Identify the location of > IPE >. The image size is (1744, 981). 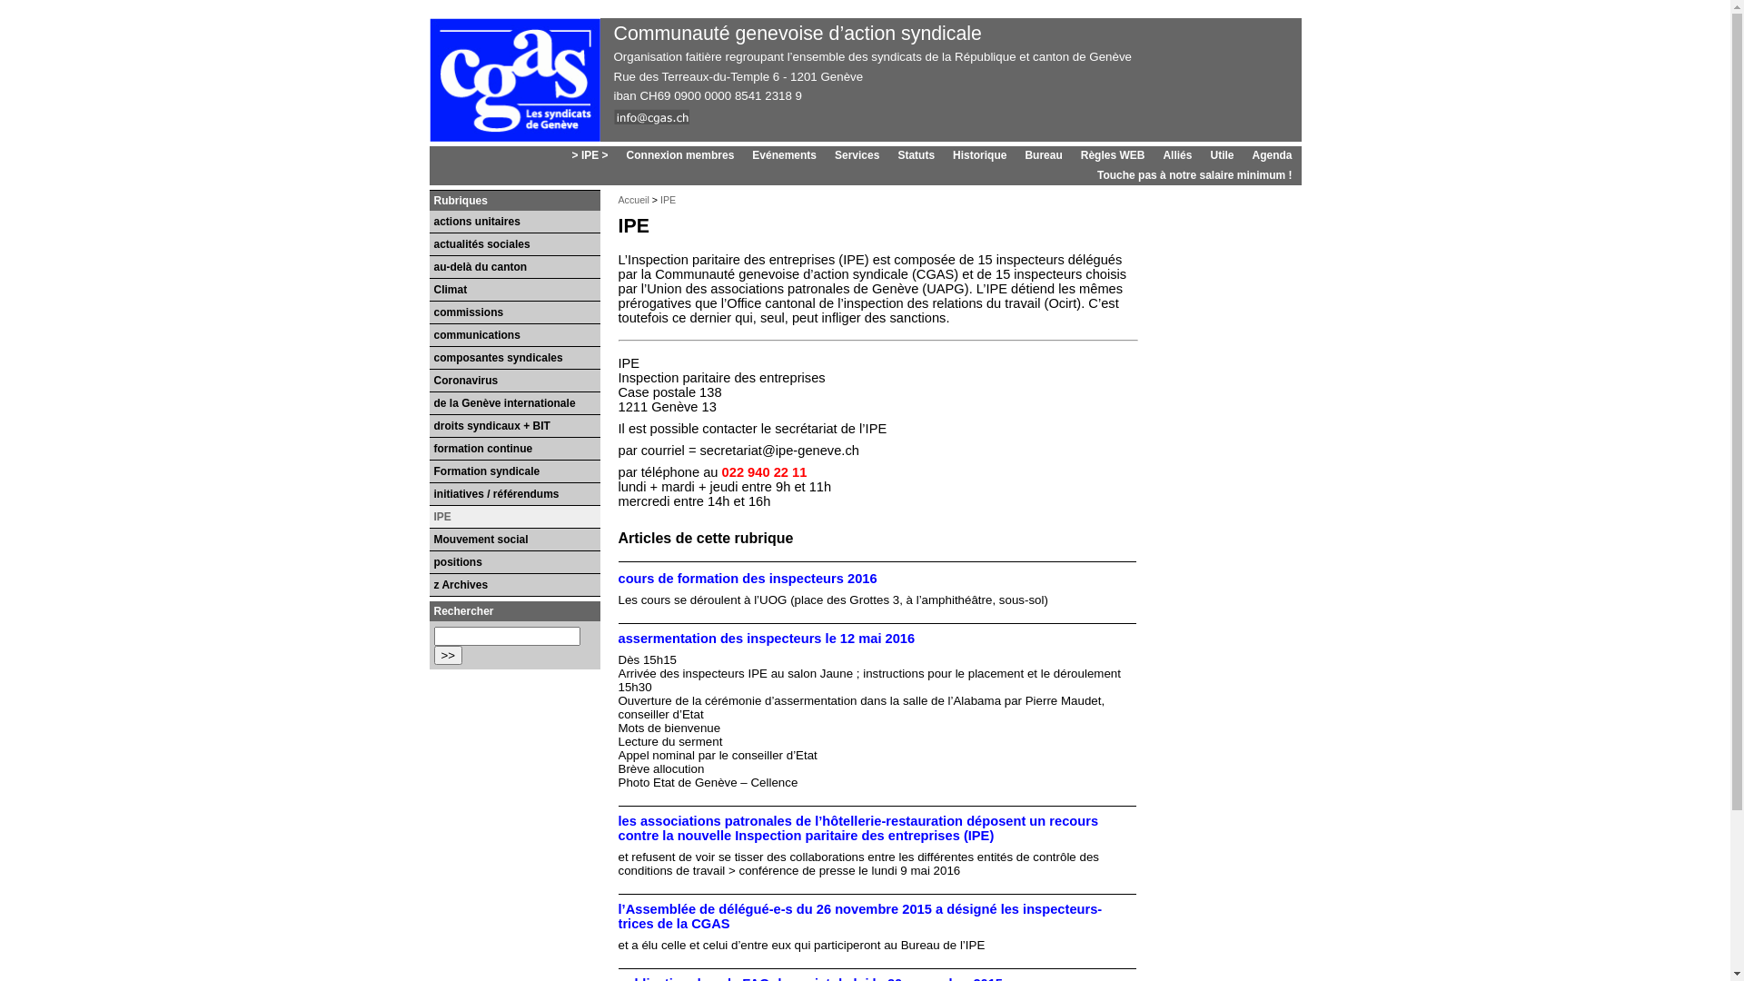
(590, 156).